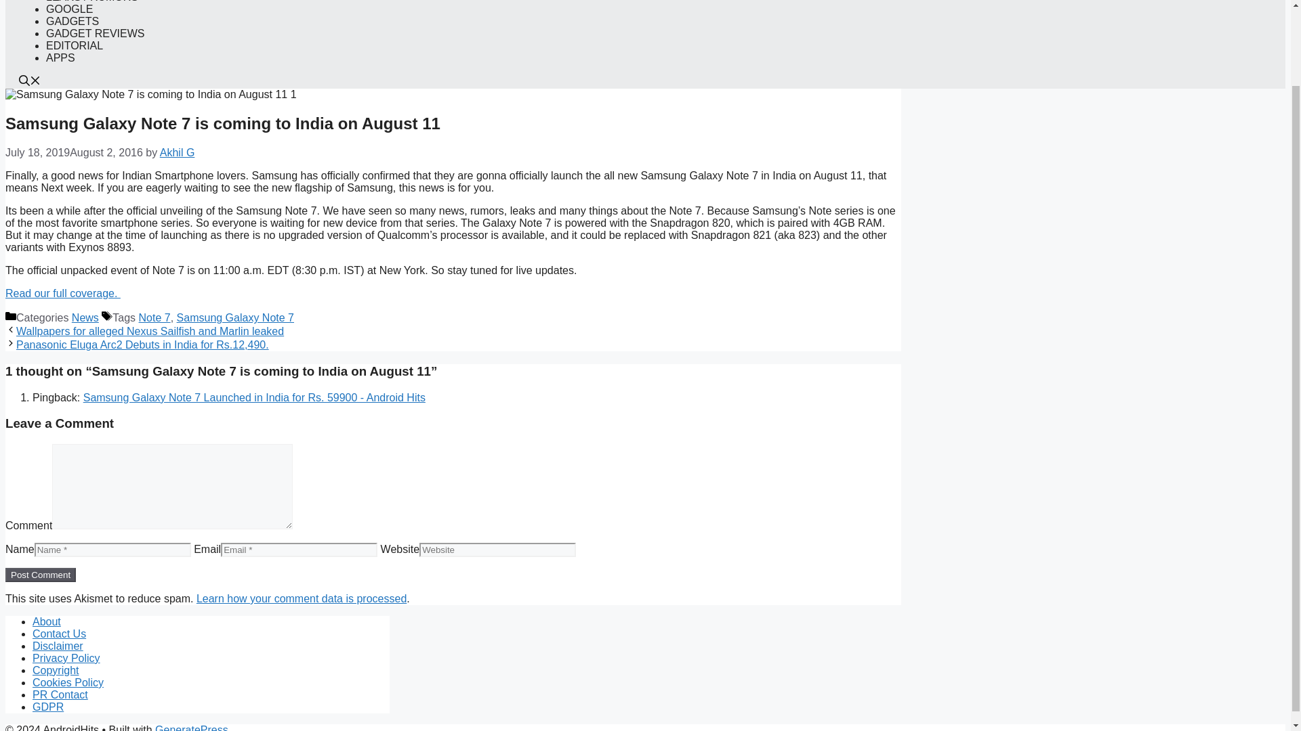 This screenshot has height=731, width=1301. What do you see at coordinates (62, 293) in the screenshot?
I see `Read our full coverage. ` at bounding box center [62, 293].